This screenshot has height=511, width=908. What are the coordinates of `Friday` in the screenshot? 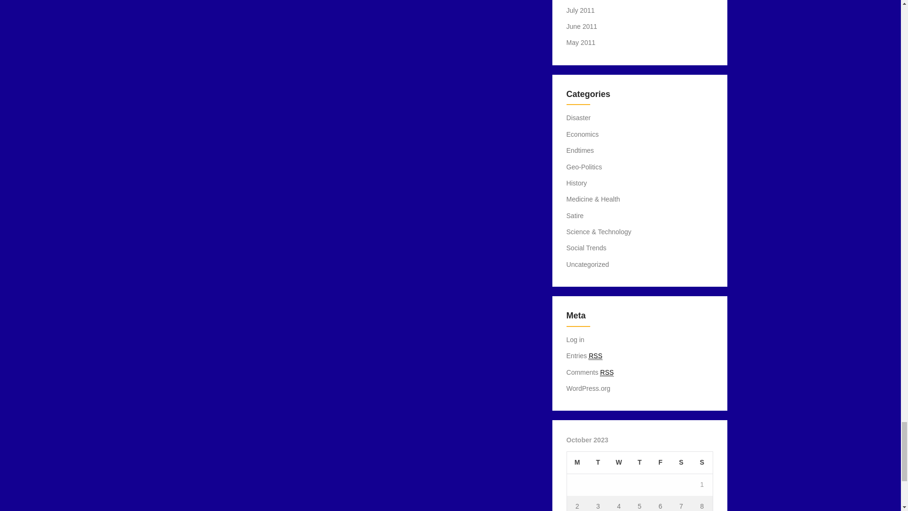 It's located at (660, 463).